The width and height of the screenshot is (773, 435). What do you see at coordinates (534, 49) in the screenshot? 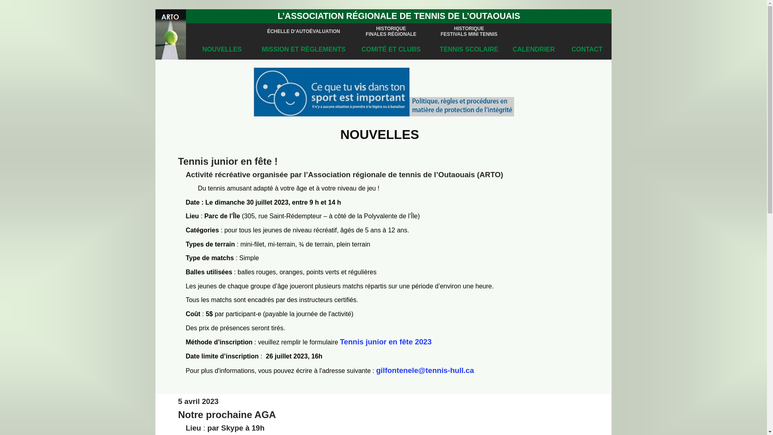
I see `CALENDRIER` at bounding box center [534, 49].